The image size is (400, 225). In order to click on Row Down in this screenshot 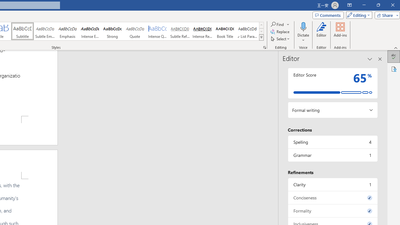, I will do `click(261, 31)`.